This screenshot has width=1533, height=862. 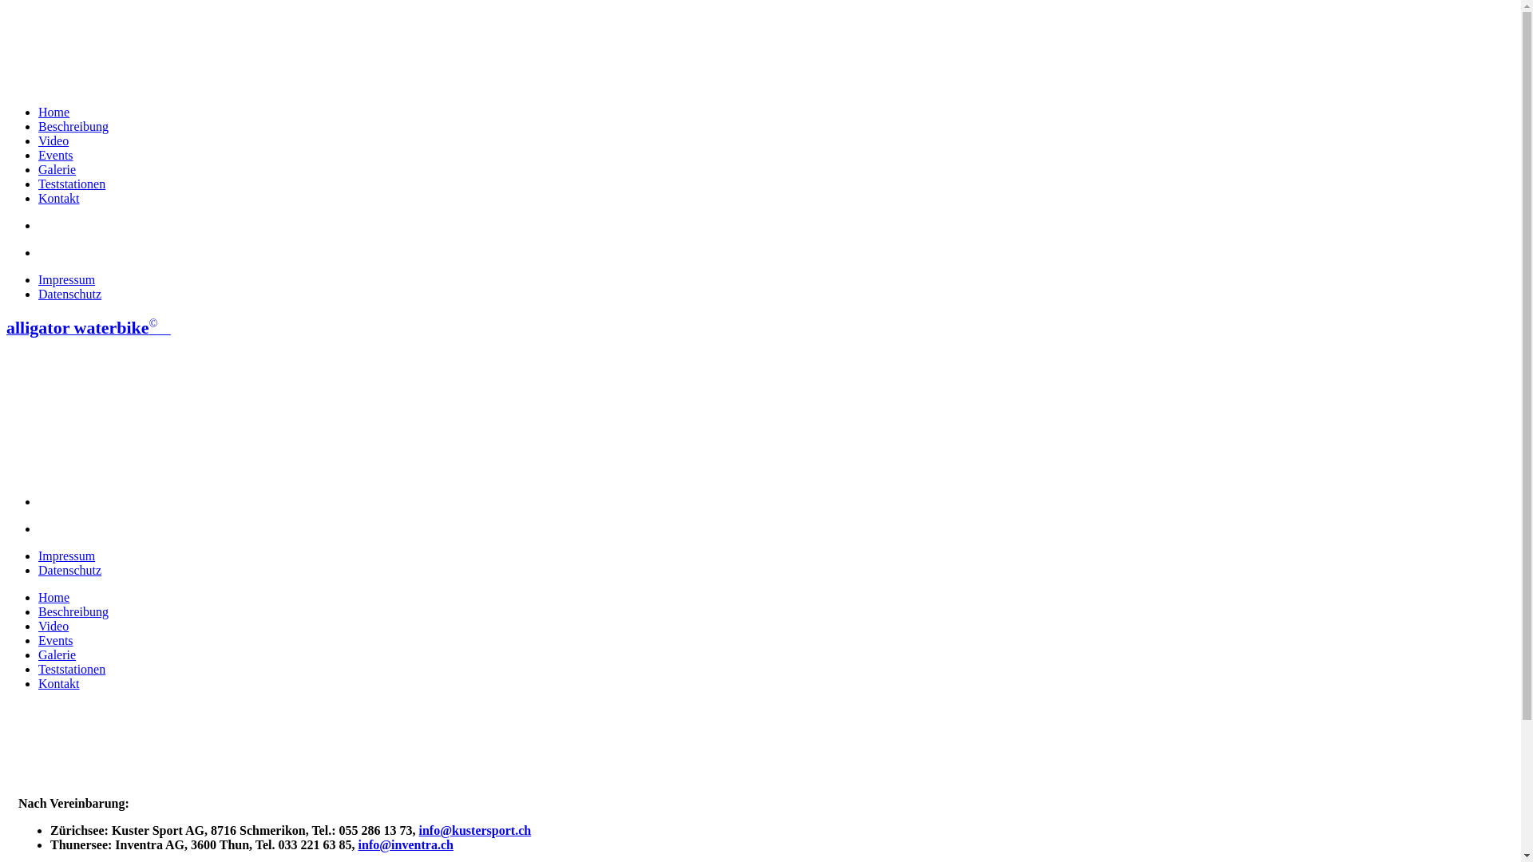 What do you see at coordinates (54, 597) in the screenshot?
I see `Home` at bounding box center [54, 597].